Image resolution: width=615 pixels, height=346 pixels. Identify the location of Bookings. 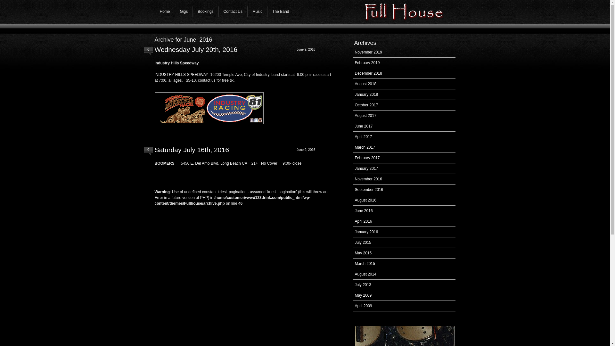
(205, 12).